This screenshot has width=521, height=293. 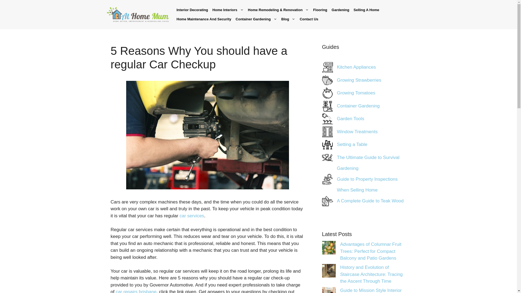 I want to click on Home Interiors, so click(x=228, y=10).